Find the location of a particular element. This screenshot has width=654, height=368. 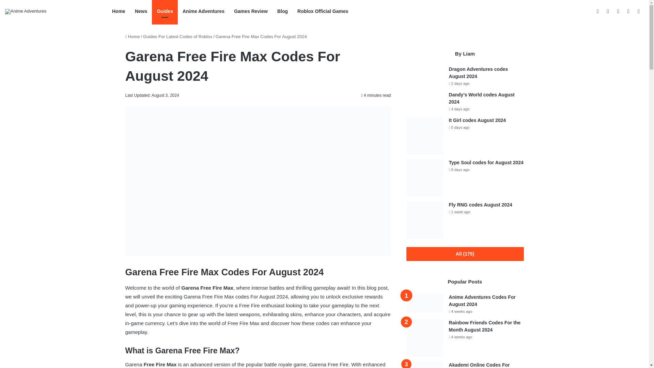

News is located at coordinates (141, 11).